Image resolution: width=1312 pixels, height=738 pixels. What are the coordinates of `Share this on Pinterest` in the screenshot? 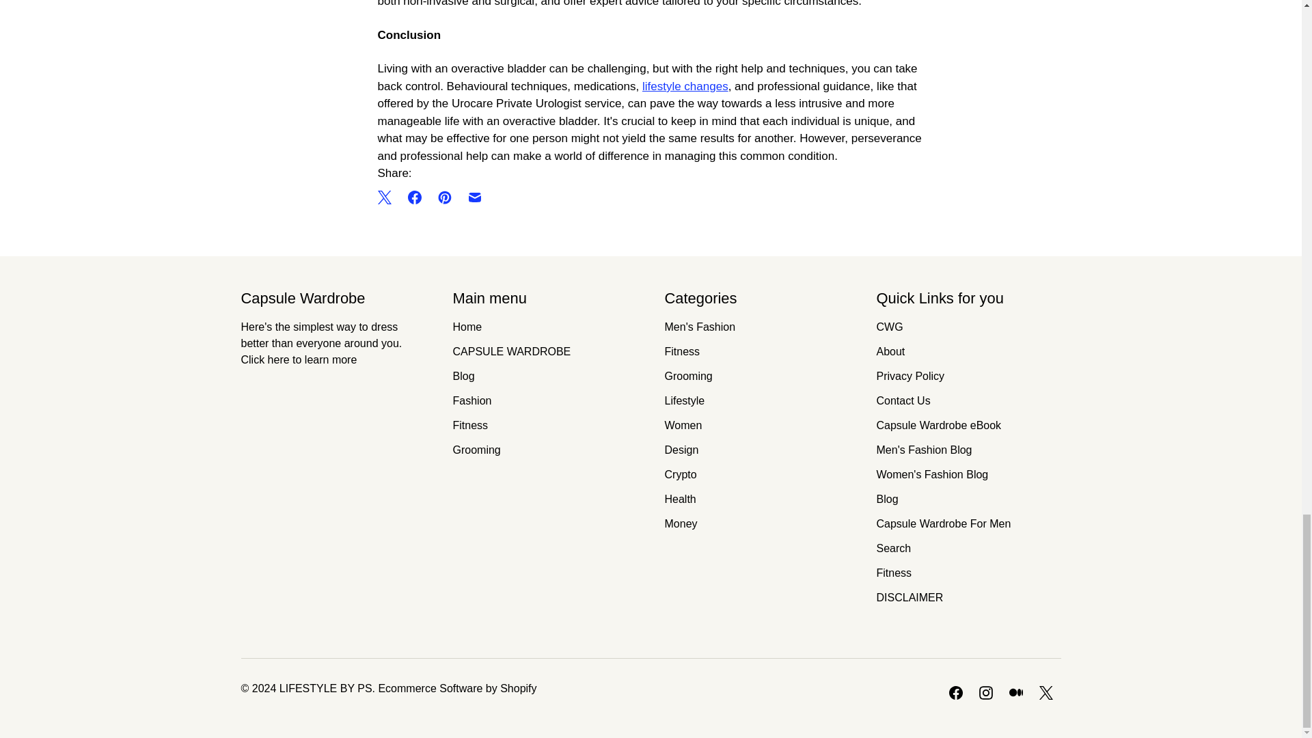 It's located at (444, 197).